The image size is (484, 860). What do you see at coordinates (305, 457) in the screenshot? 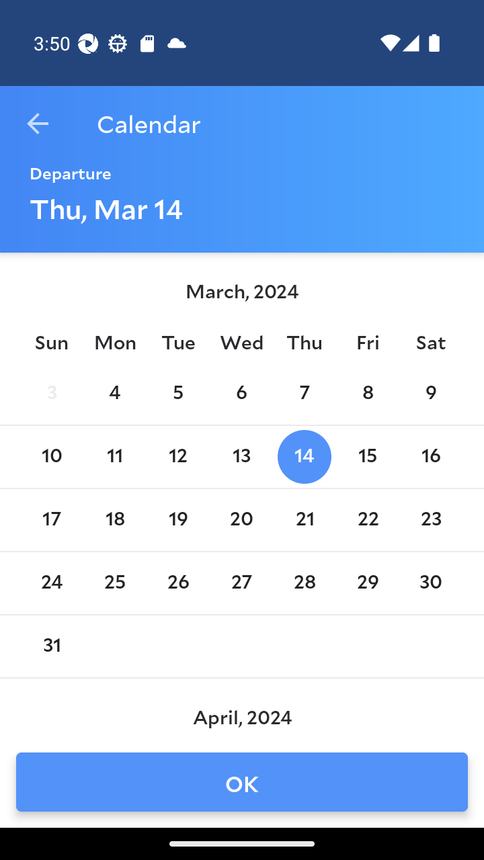
I see `14` at bounding box center [305, 457].